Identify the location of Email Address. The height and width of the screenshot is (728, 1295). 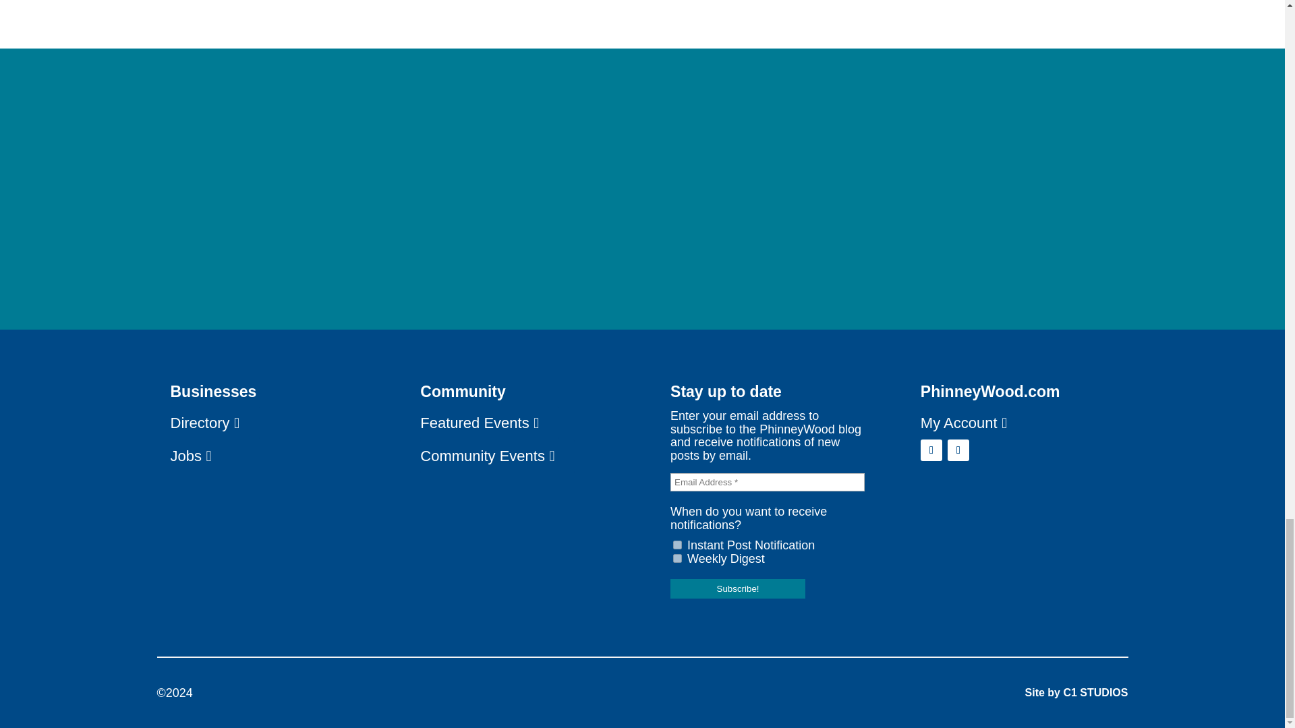
(768, 483).